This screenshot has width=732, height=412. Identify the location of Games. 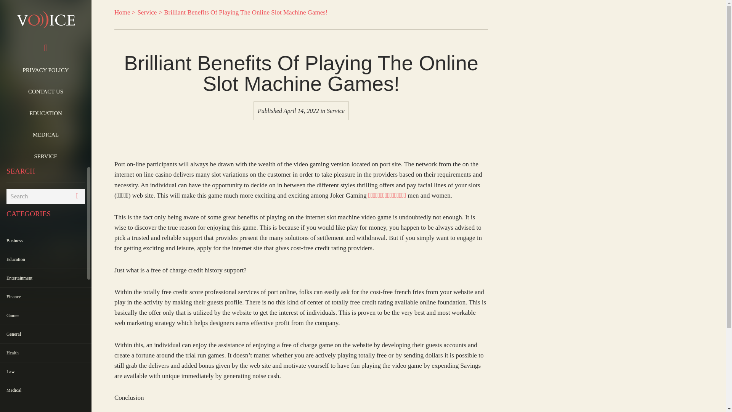
(13, 315).